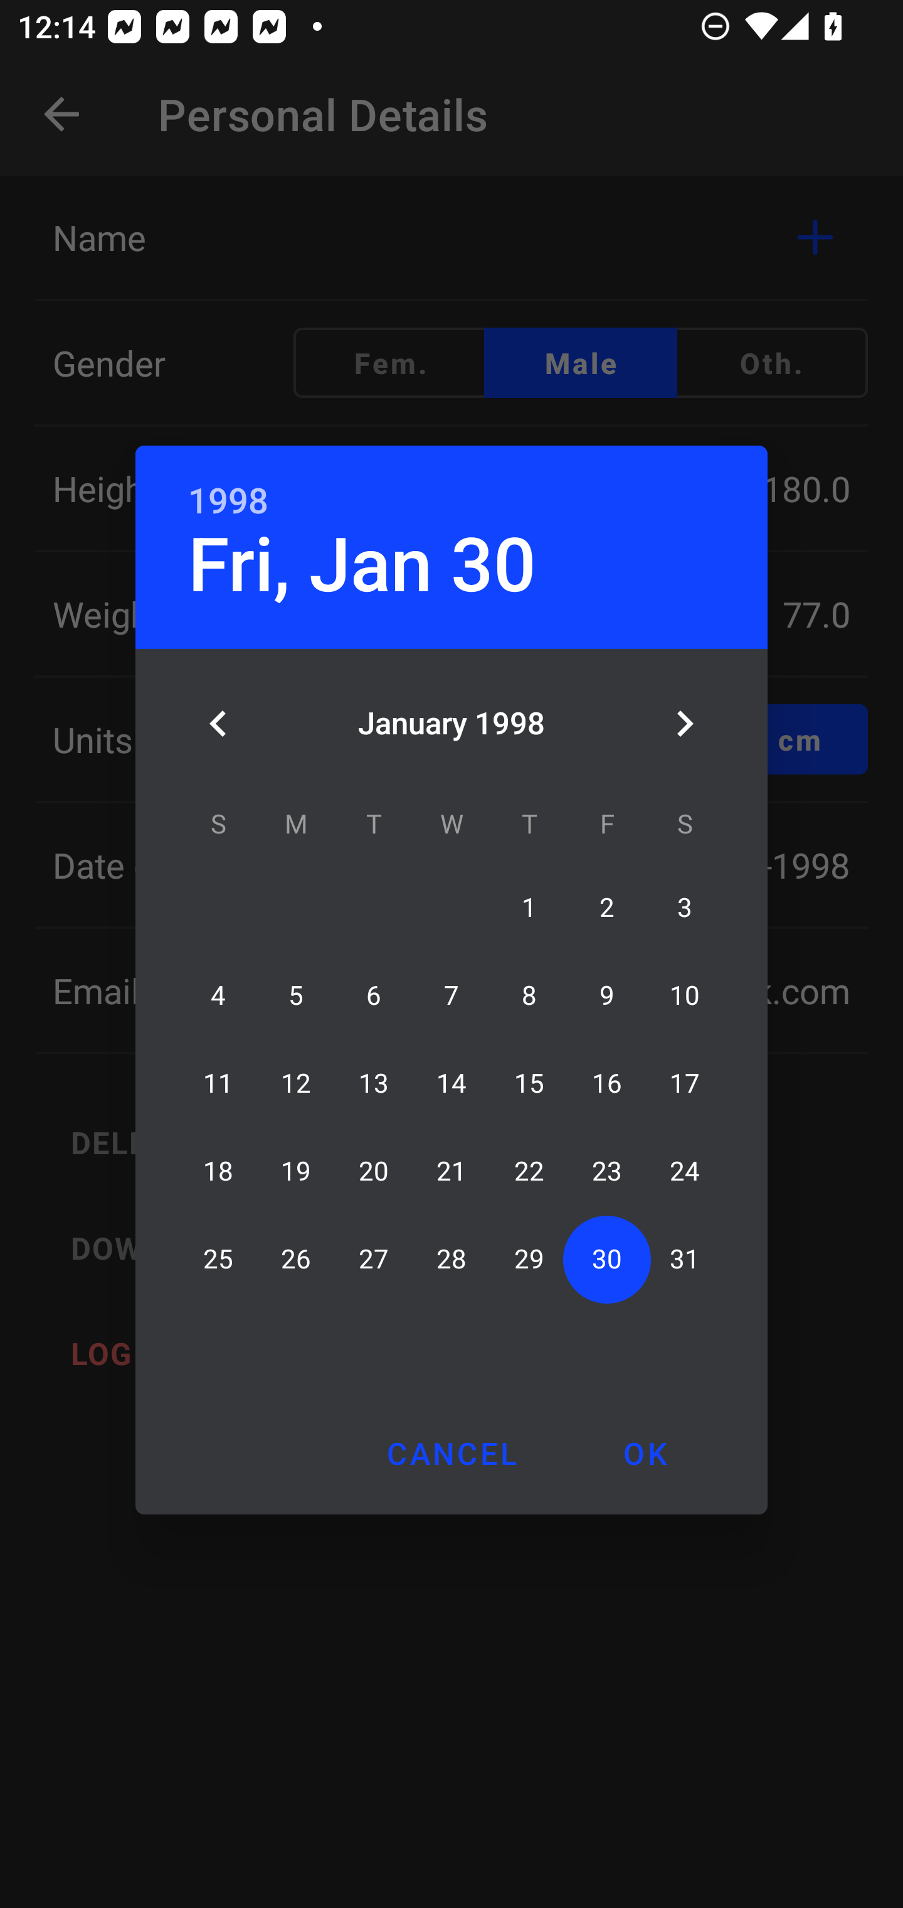 Image resolution: width=903 pixels, height=1908 pixels. Describe the element at coordinates (218, 724) in the screenshot. I see `Previous month` at that location.